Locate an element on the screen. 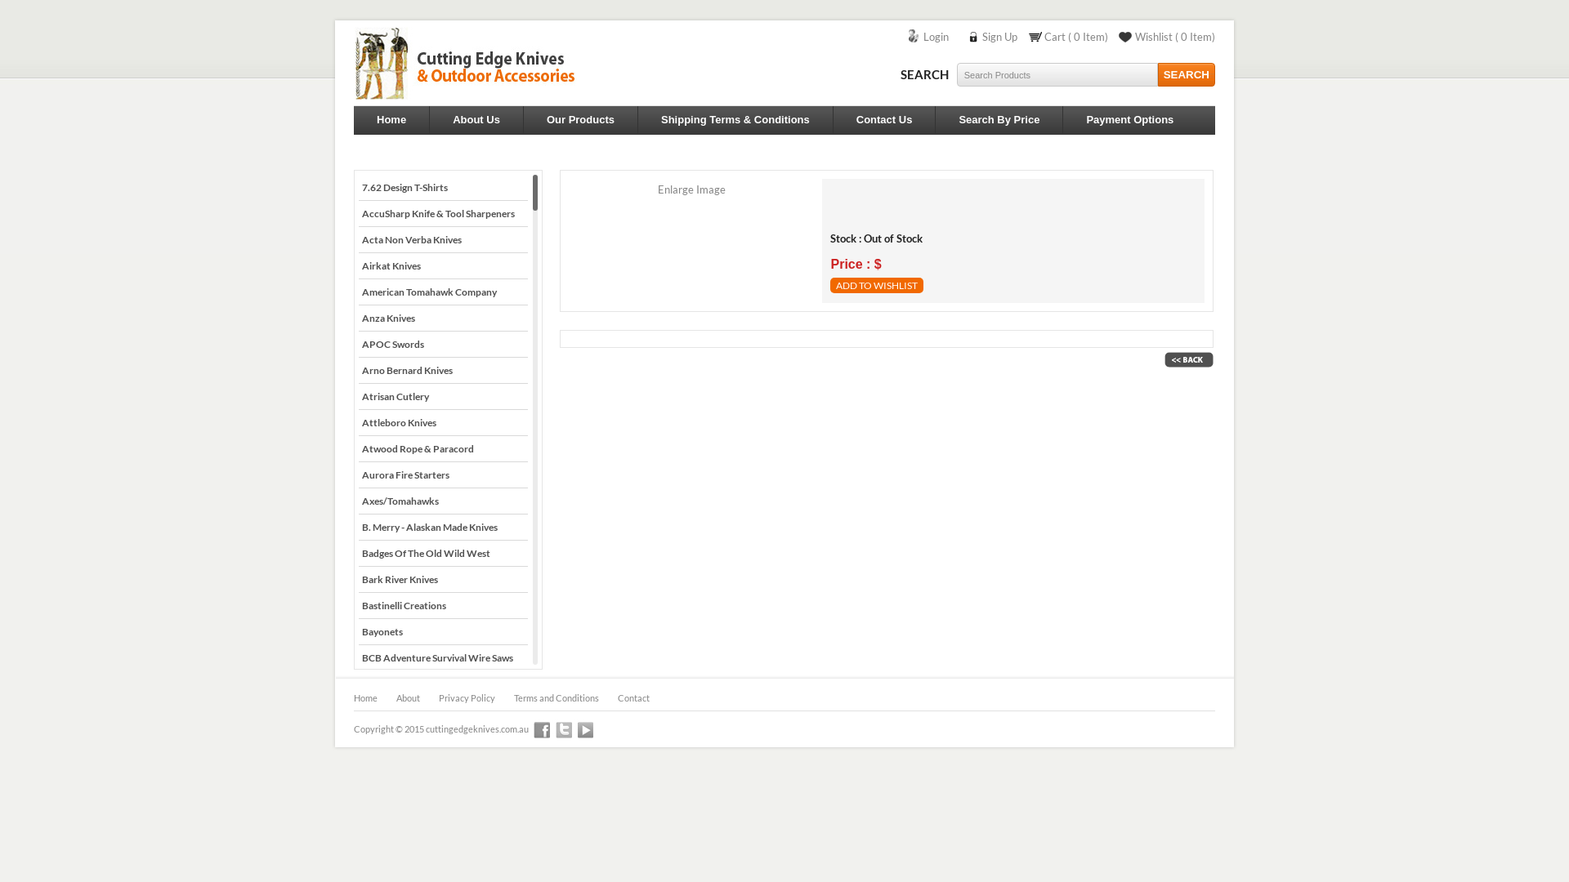 This screenshot has height=882, width=1569. Shipping Terms & Conditions is located at coordinates (735, 119).